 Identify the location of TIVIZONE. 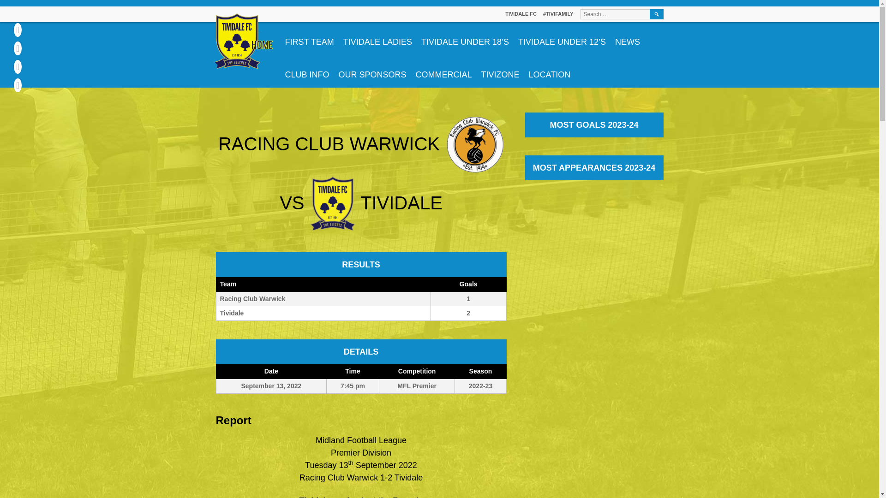
(372, 71).